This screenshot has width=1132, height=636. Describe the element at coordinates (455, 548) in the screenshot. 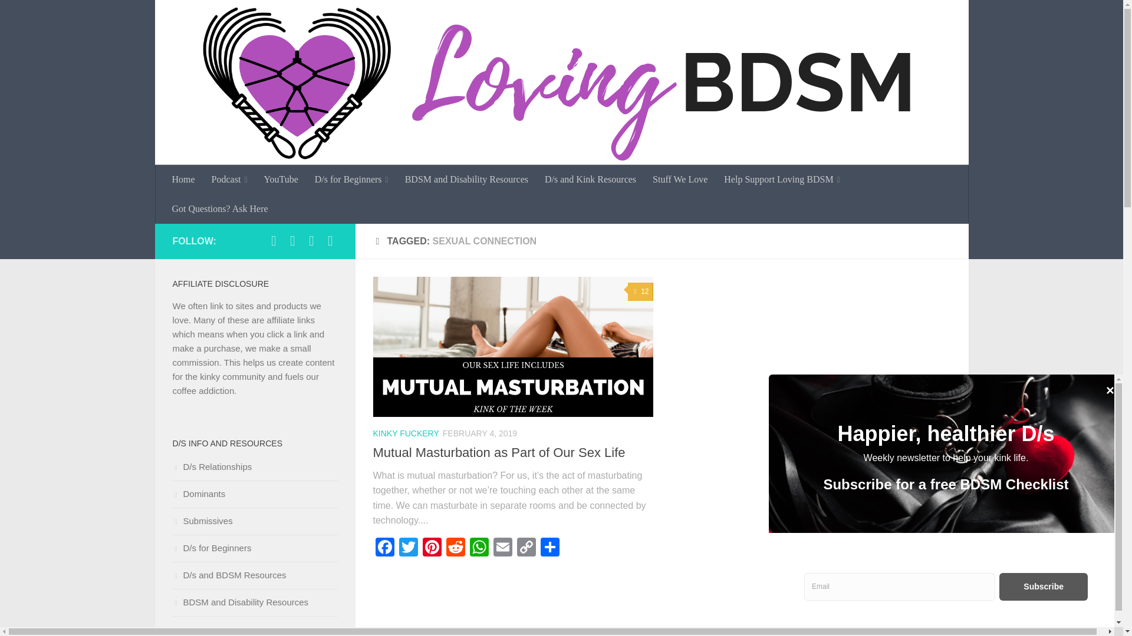

I see `Reddit` at that location.